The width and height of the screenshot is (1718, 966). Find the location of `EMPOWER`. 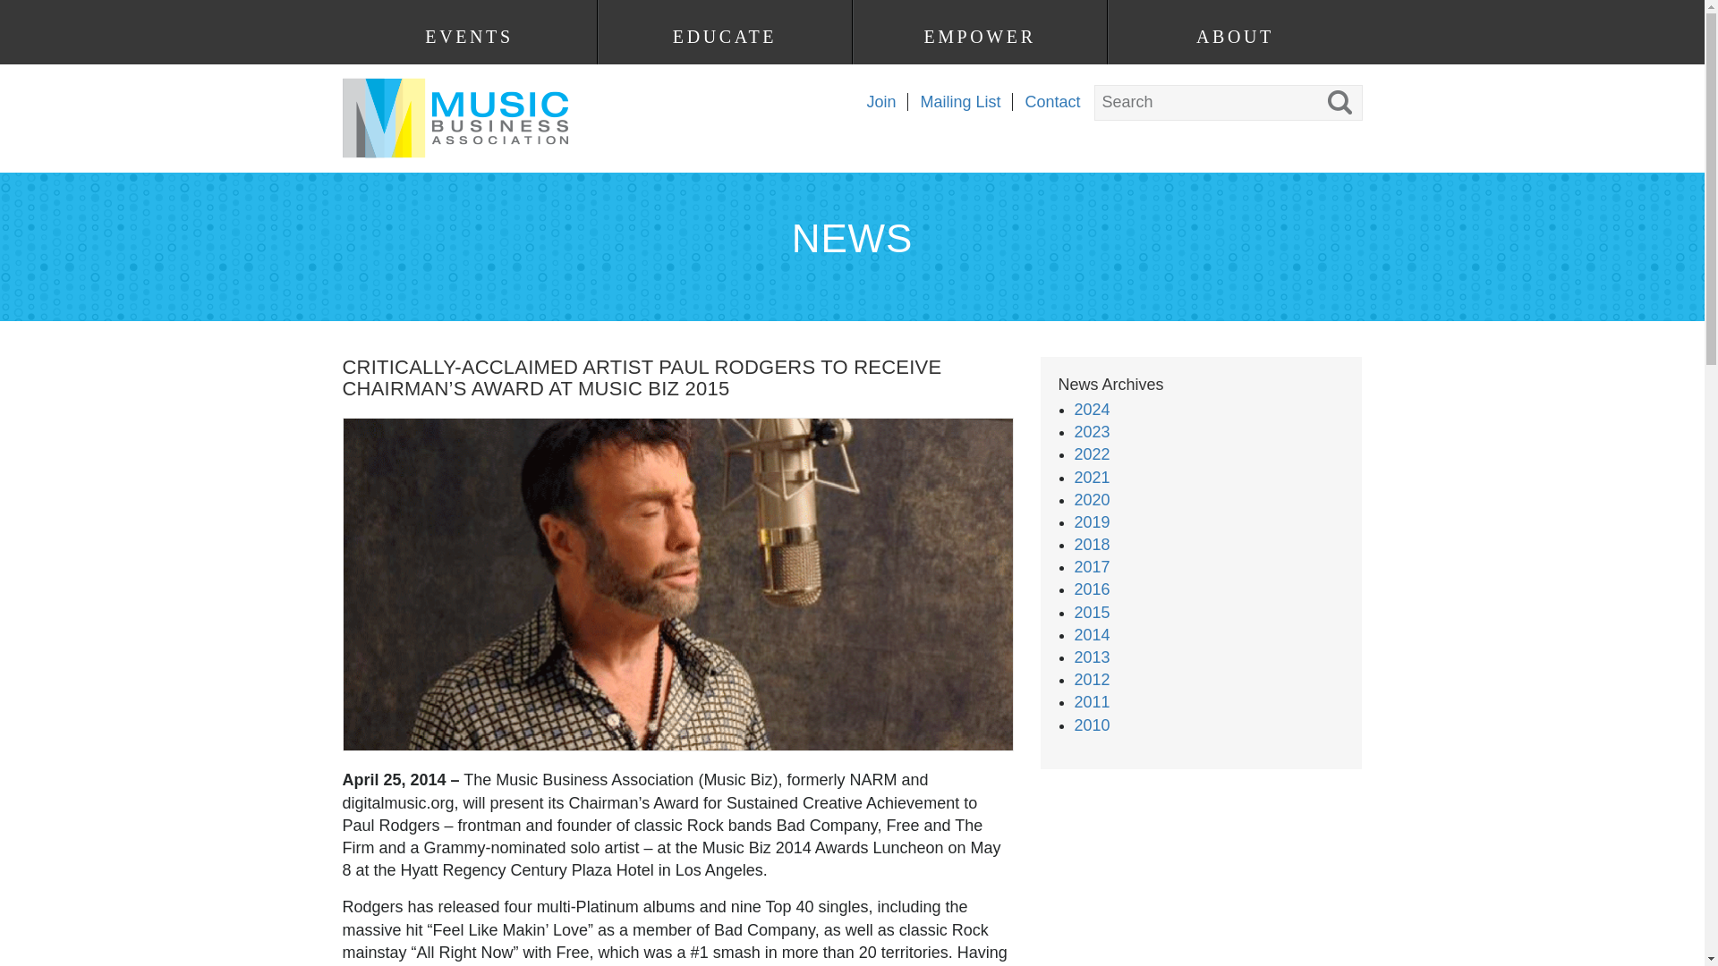

EMPOWER is located at coordinates (980, 37).